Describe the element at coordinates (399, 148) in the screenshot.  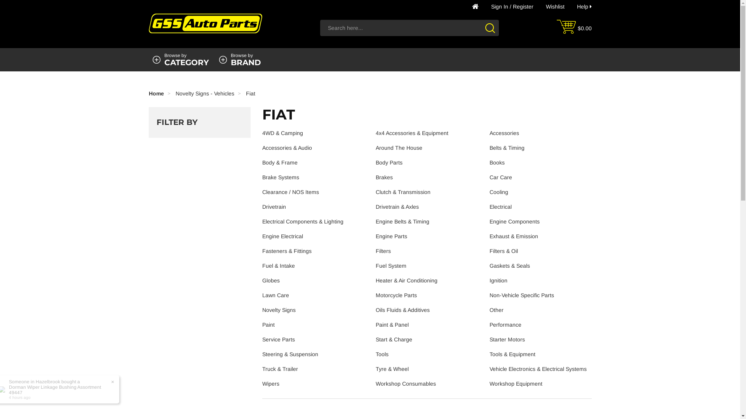
I see `Around The House` at that location.